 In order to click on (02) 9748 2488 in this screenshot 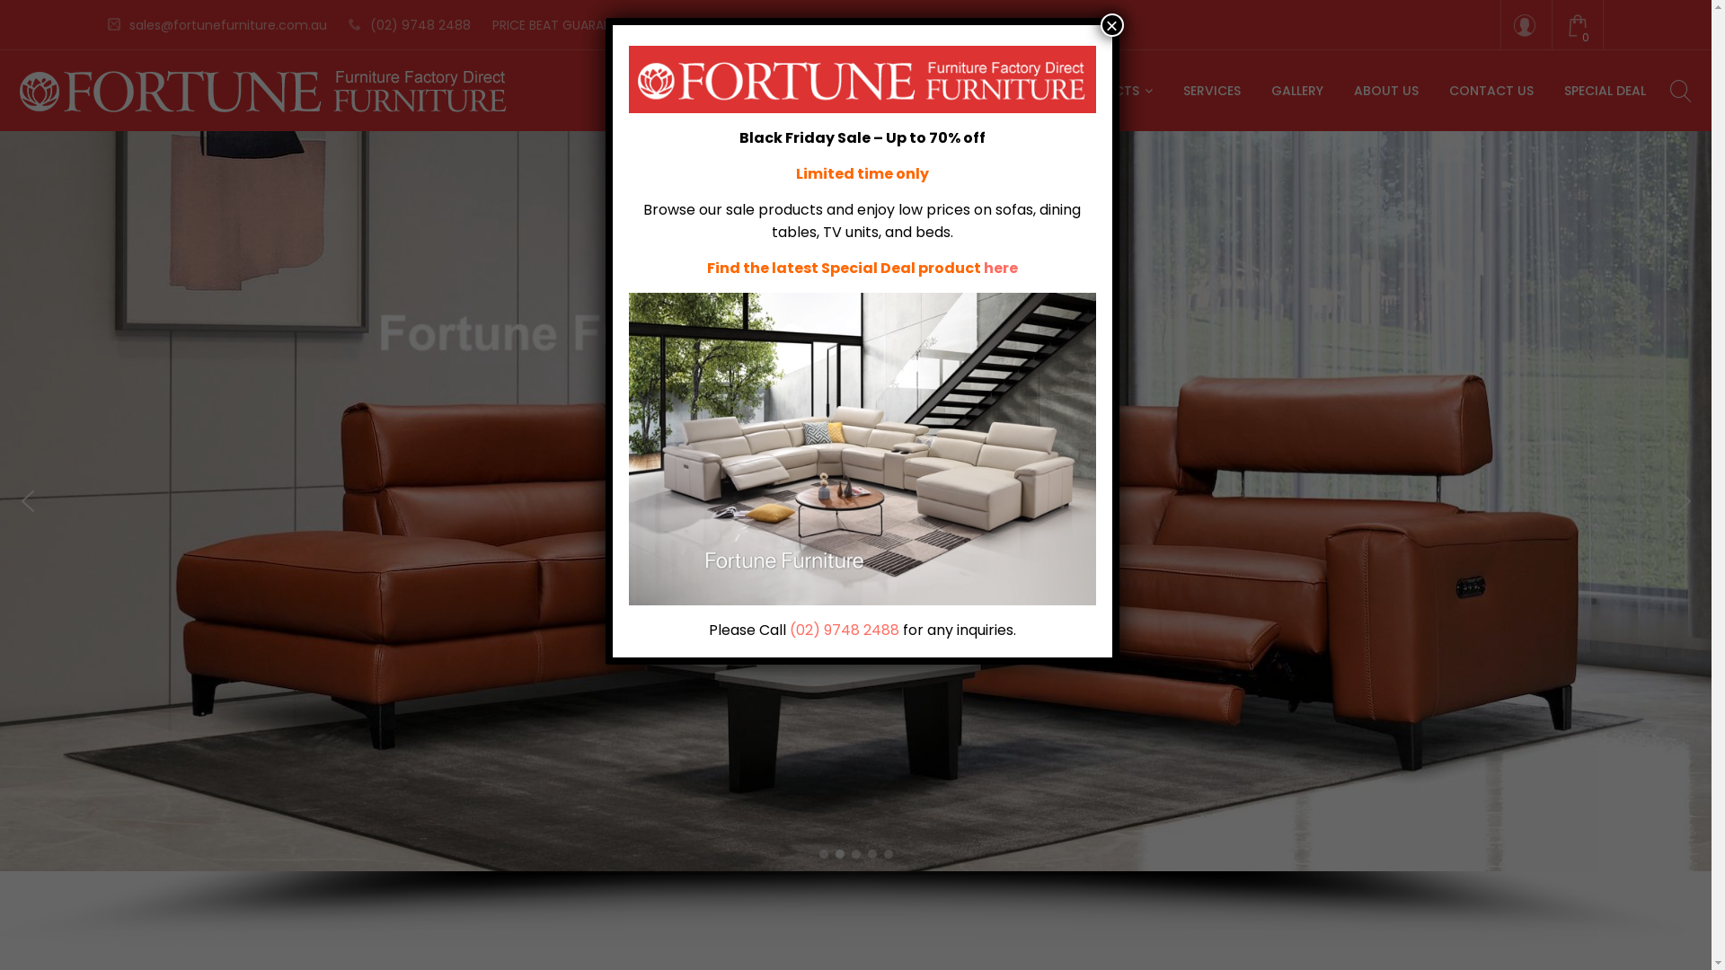, I will do `click(845, 630)`.